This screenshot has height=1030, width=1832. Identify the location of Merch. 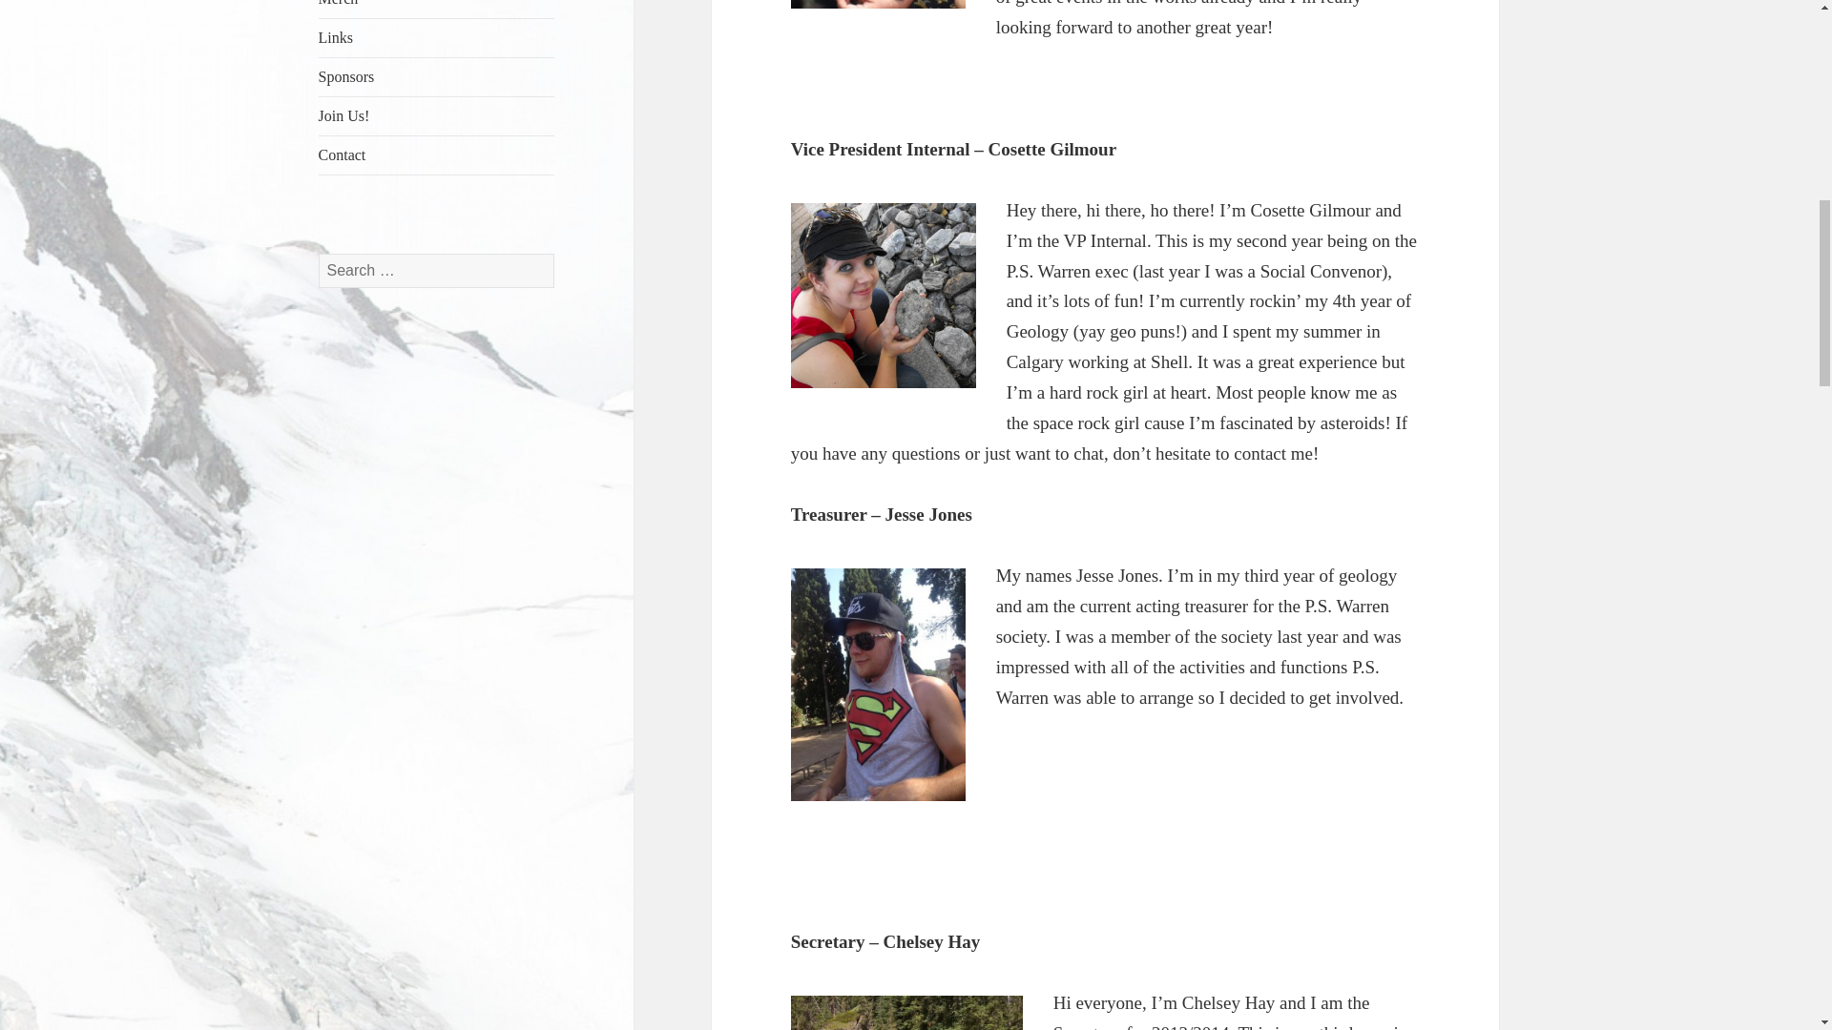
(437, 10).